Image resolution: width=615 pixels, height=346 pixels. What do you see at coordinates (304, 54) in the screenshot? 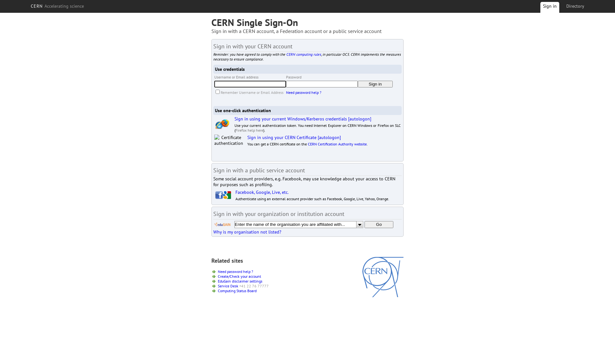
I see `CERN computing rules` at bounding box center [304, 54].